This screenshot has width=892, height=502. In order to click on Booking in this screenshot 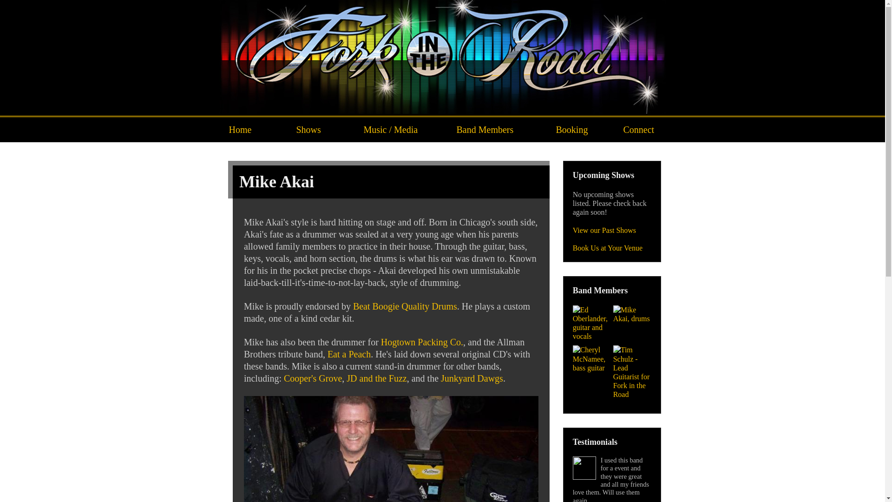, I will do `click(580, 130)`.